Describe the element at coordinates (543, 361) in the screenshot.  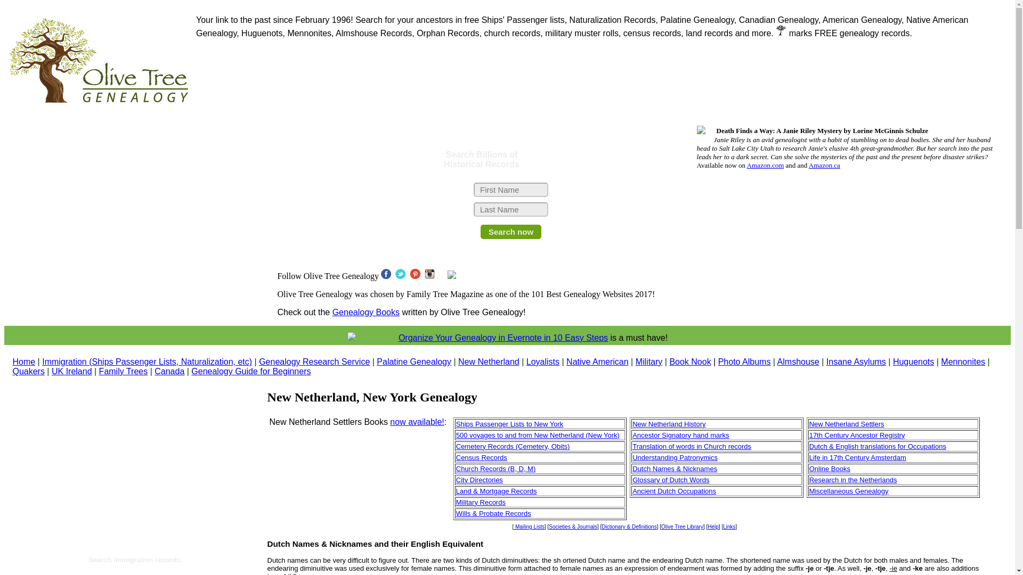
I see `Find your Loyalist ancestors on Olive Tree Genealogy` at that location.